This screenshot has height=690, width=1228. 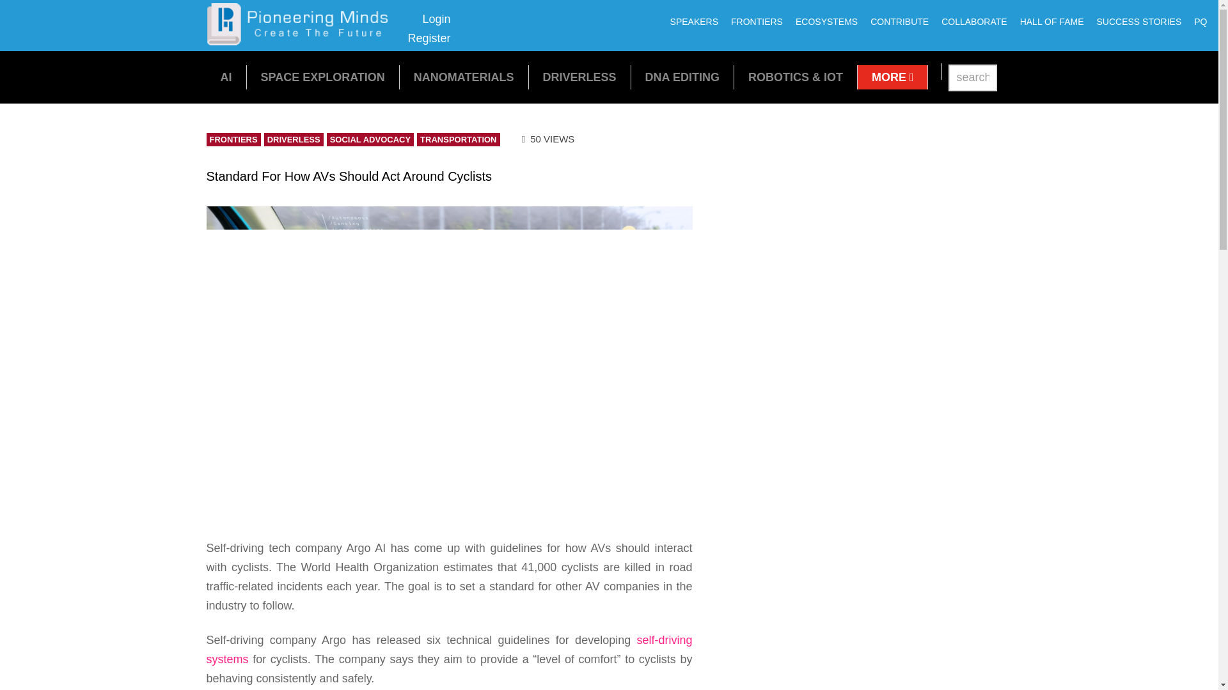 I want to click on SUCCESS STORIES, so click(x=1138, y=22).